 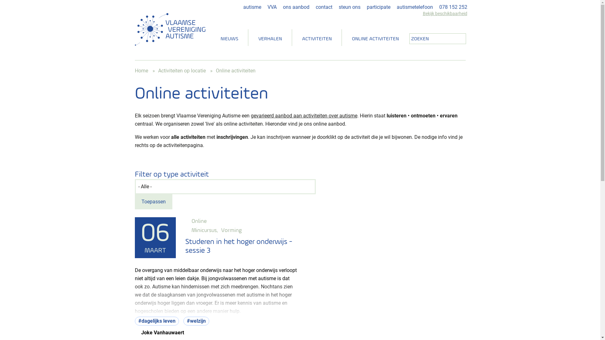 I want to click on ONLINE ACTIVITEITEN, so click(x=375, y=39).